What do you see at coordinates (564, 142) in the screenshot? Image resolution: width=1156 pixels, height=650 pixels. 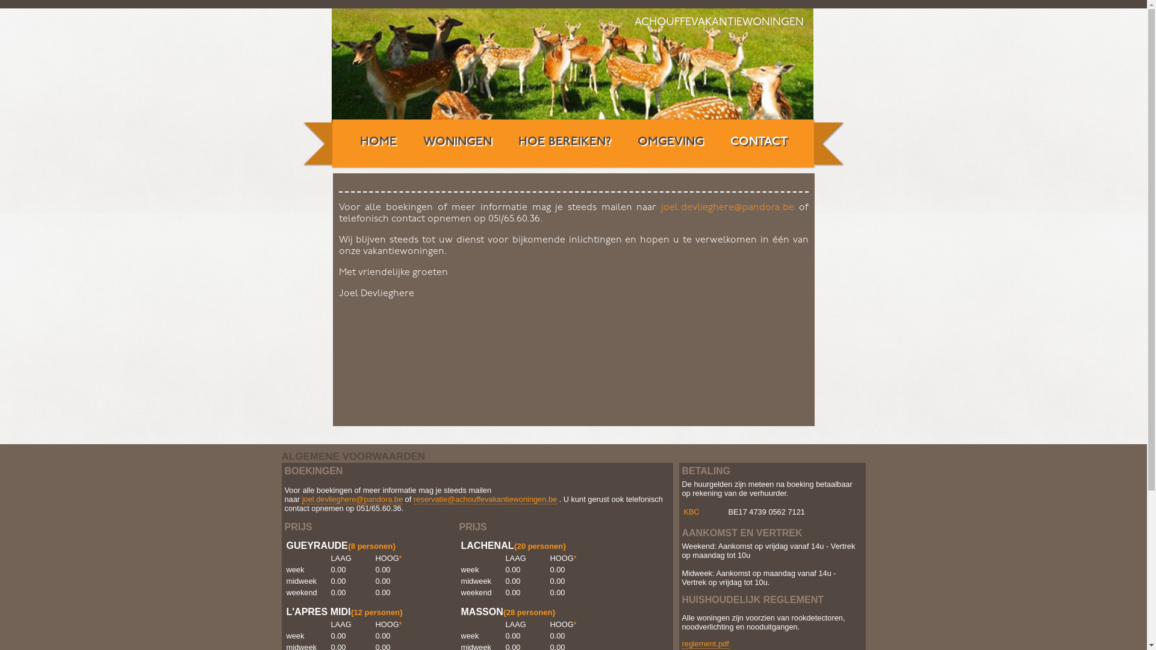 I see `HOE BEREIKEN?` at bounding box center [564, 142].